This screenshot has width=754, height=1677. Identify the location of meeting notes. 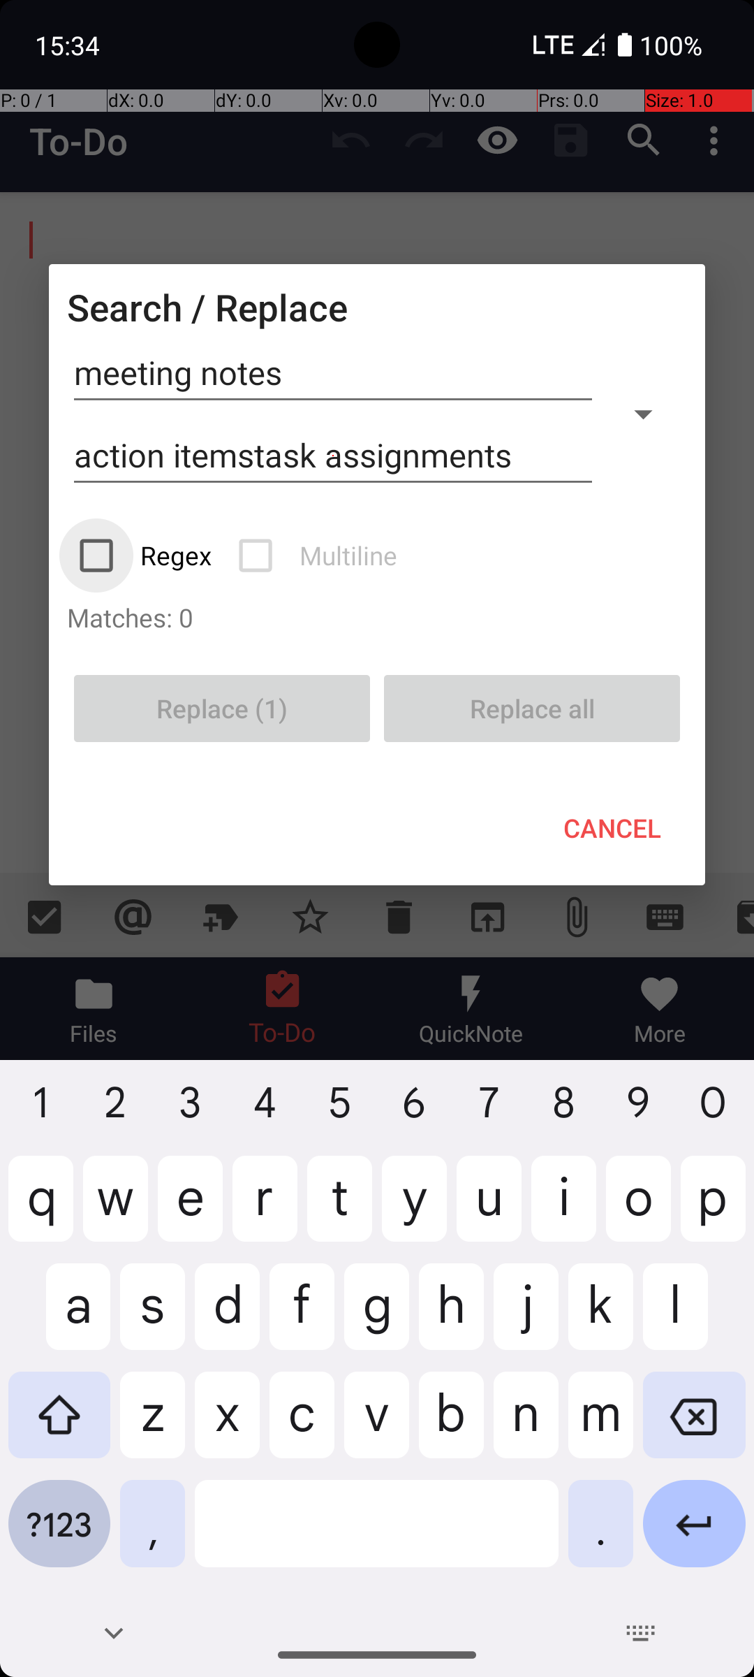
(333, 373).